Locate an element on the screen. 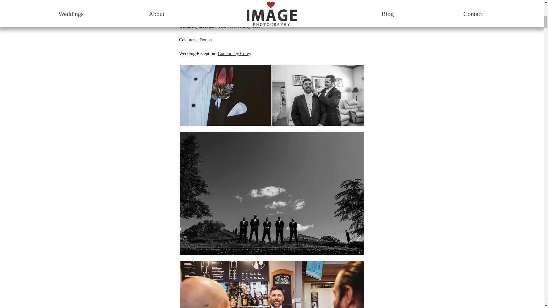 This screenshot has height=308, width=548. Amanda Louise is located at coordinates (211, 12).